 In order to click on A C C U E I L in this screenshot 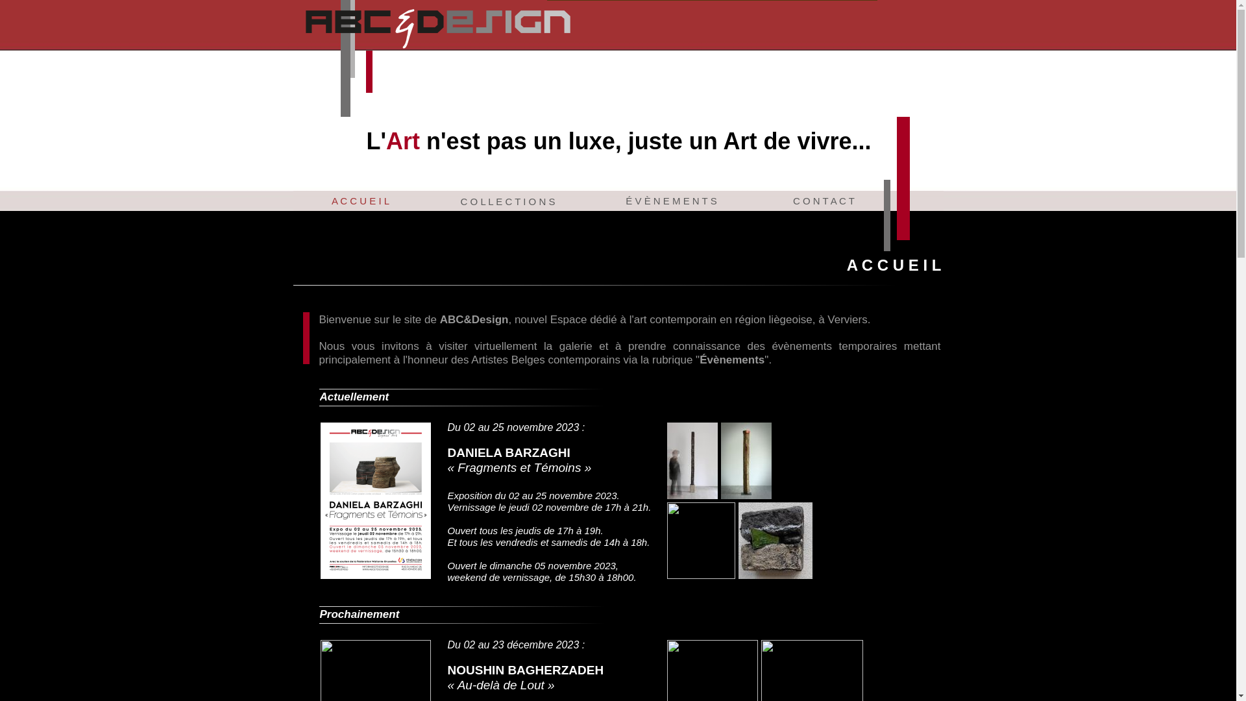, I will do `click(361, 200)`.